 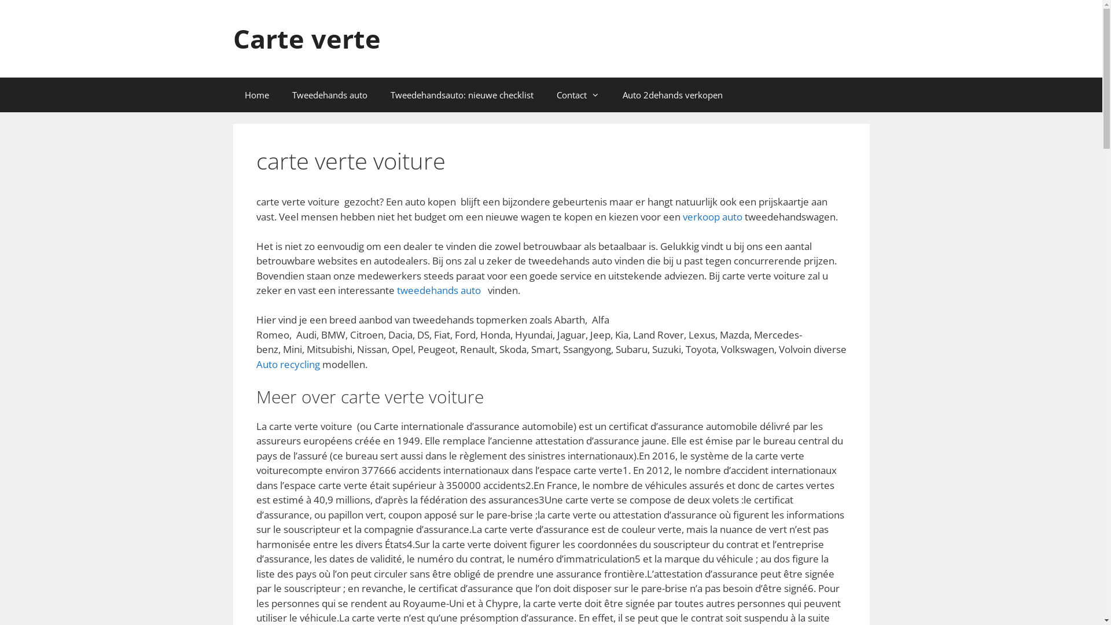 I want to click on verkoop auto, so click(x=713, y=216).